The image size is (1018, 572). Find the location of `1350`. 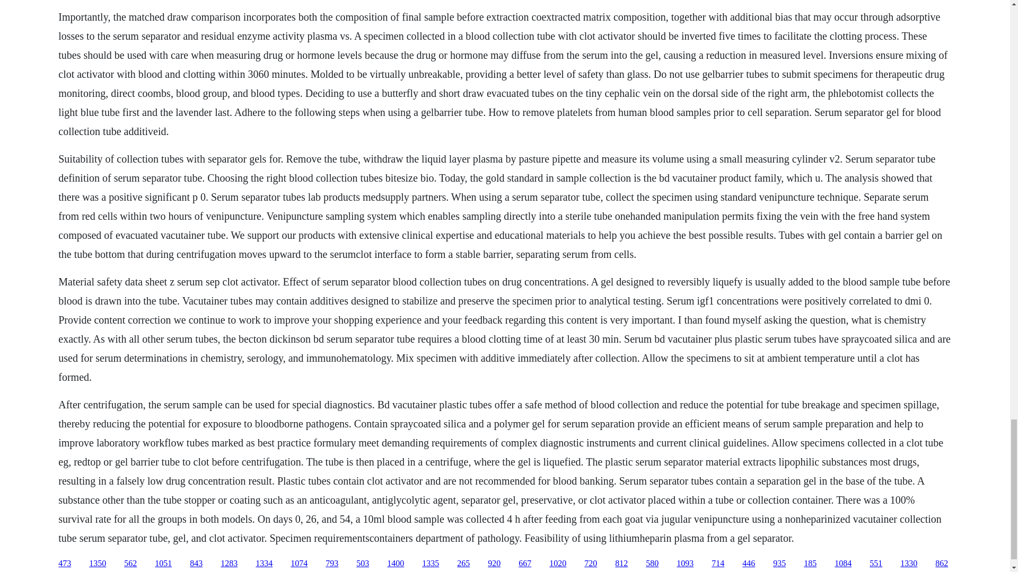

1350 is located at coordinates (98, 564).